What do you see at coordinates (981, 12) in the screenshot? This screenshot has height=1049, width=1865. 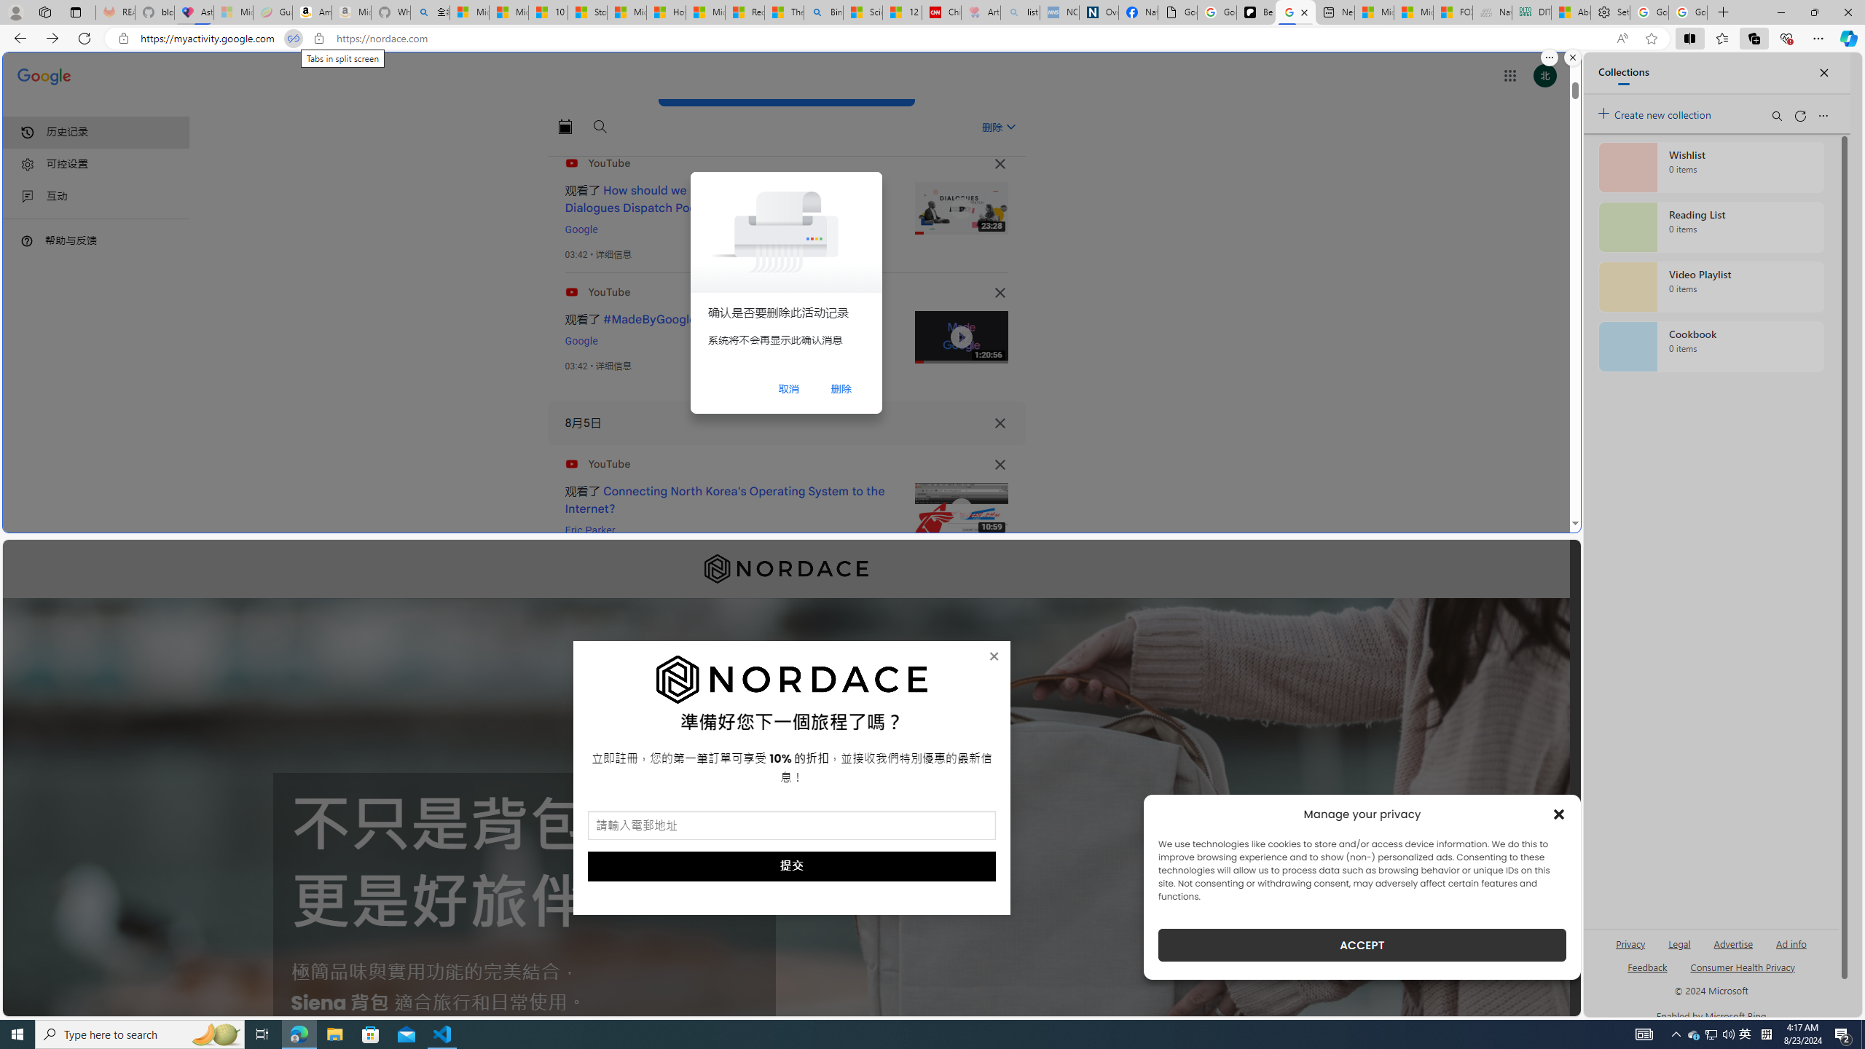 I see `Arthritis: Ask Health Professionals - Sleeping` at bounding box center [981, 12].